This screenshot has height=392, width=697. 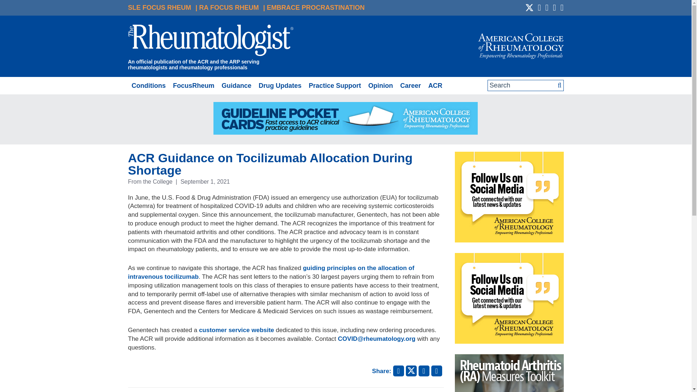 What do you see at coordinates (211, 41) in the screenshot?
I see `The Rheumatologist` at bounding box center [211, 41].